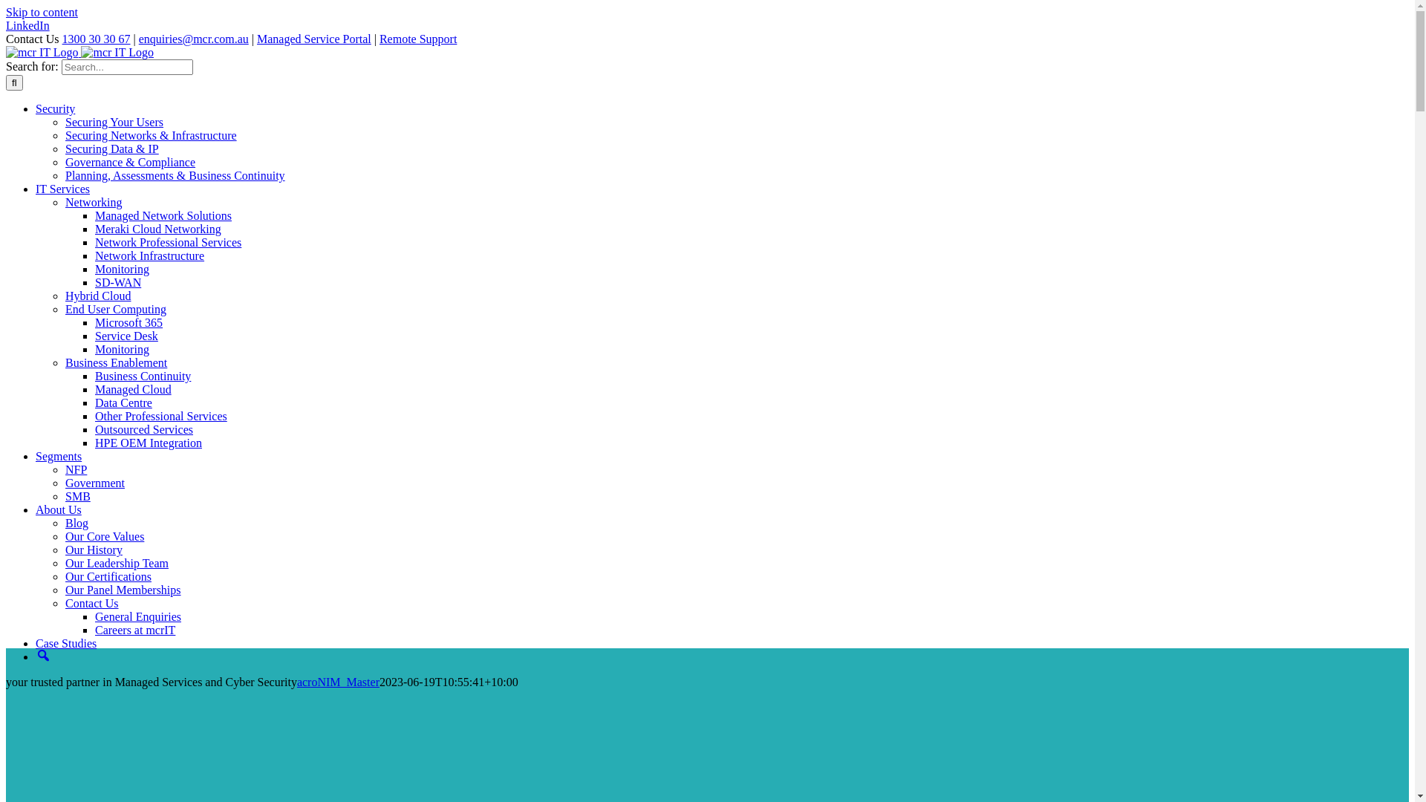 The width and height of the screenshot is (1426, 802). I want to click on Hybrid Cloud, so click(98, 296).